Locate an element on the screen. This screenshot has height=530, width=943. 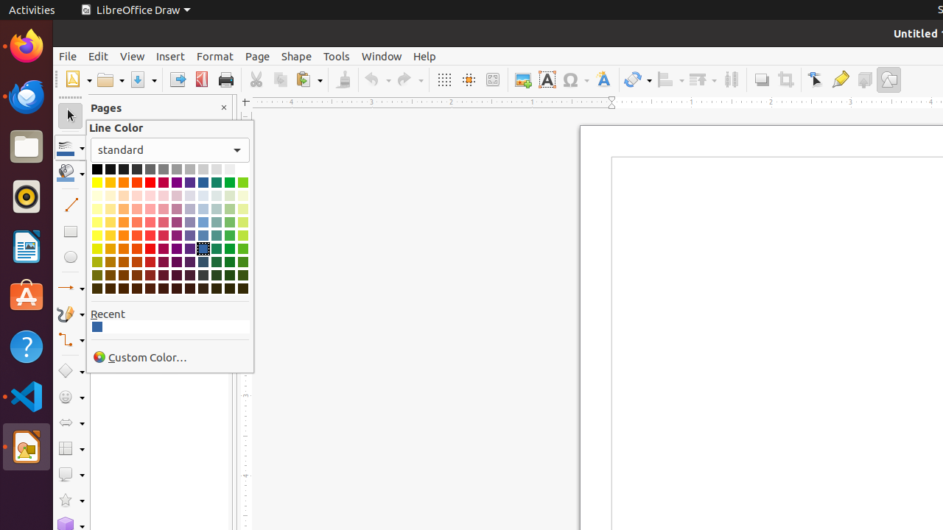
Dark Purple 3 is located at coordinates (177, 275).